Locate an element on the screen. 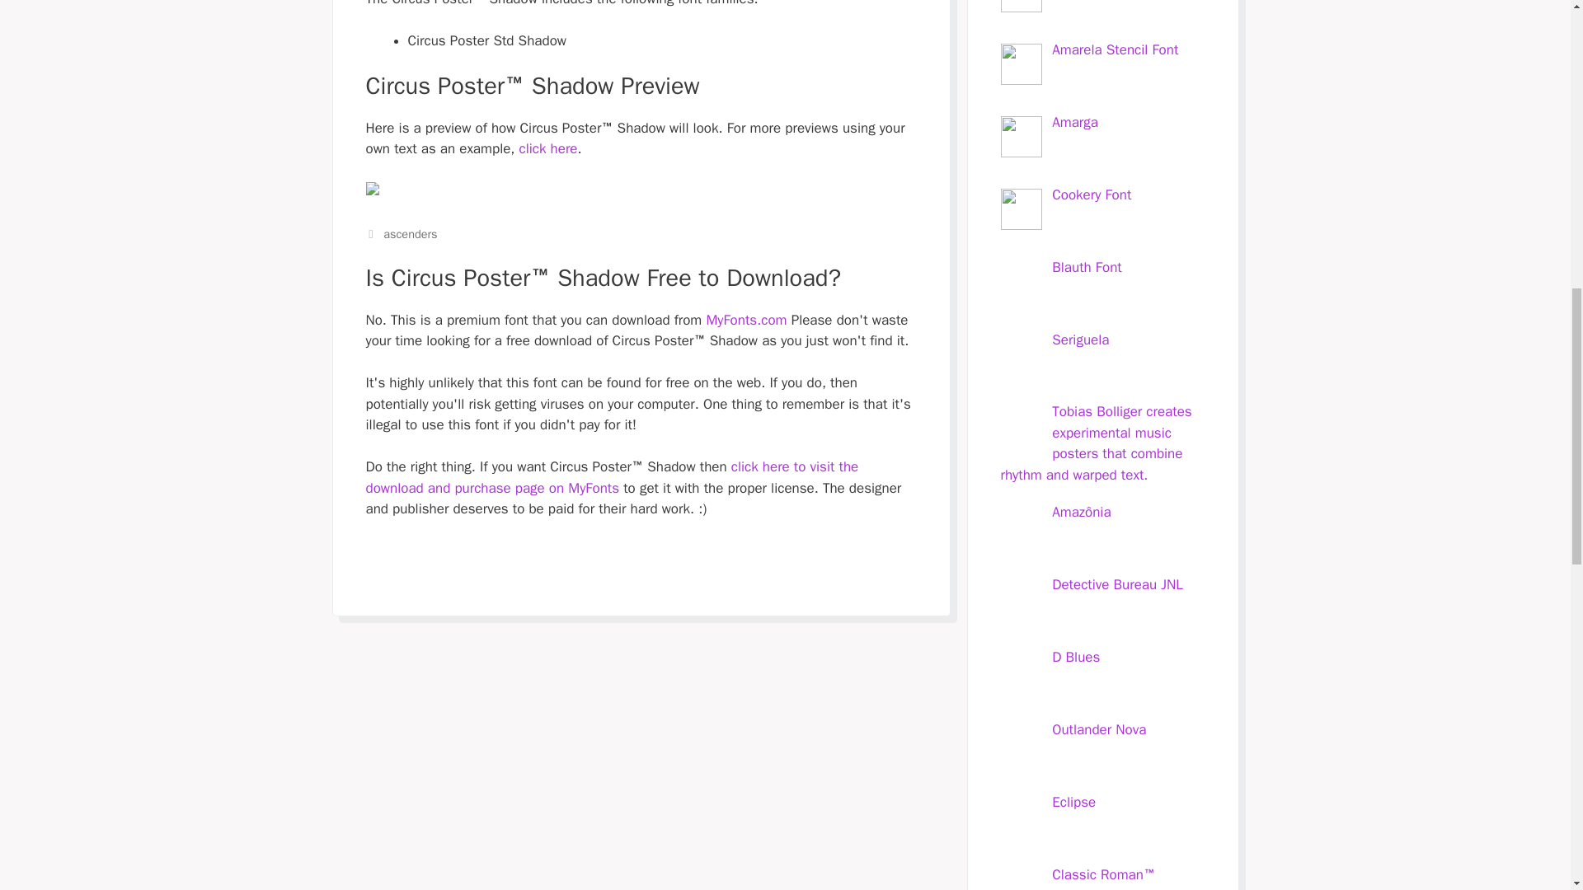 The image size is (1583, 890). ascenders is located at coordinates (409, 234).